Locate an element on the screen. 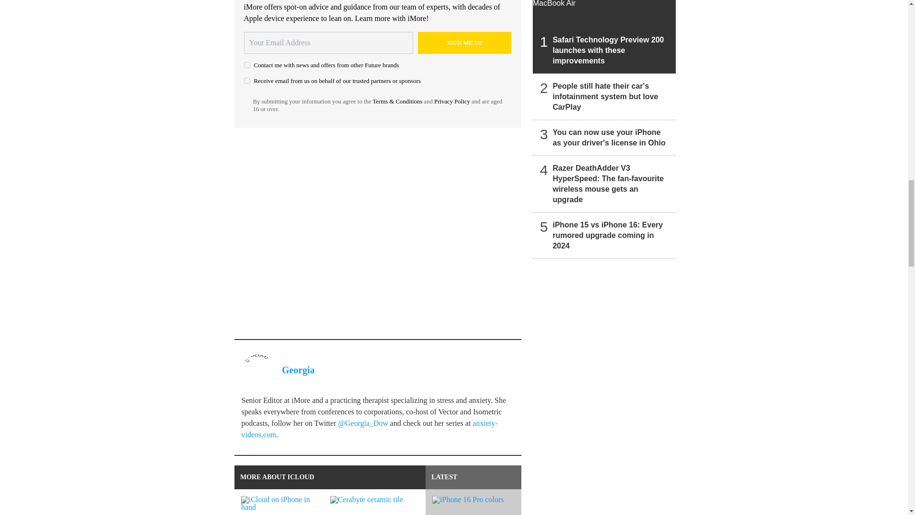  on is located at coordinates (247, 81).